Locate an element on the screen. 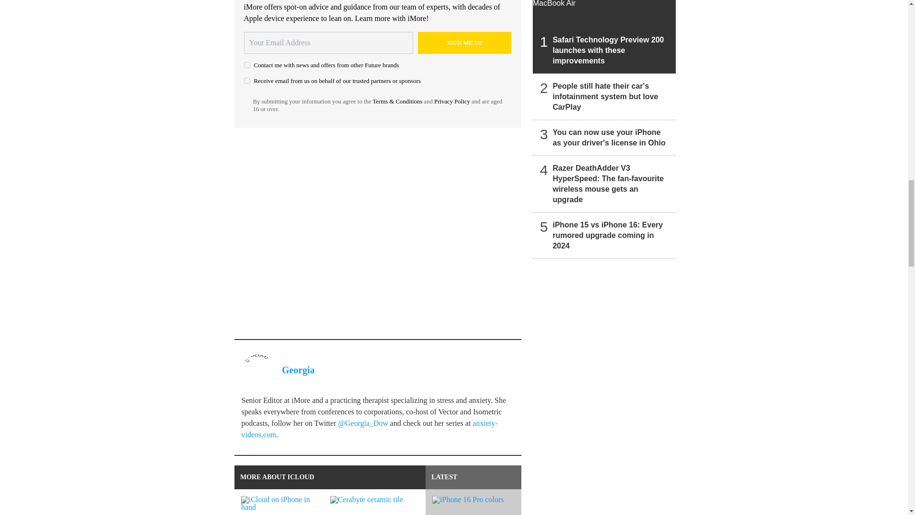  on is located at coordinates (247, 81).